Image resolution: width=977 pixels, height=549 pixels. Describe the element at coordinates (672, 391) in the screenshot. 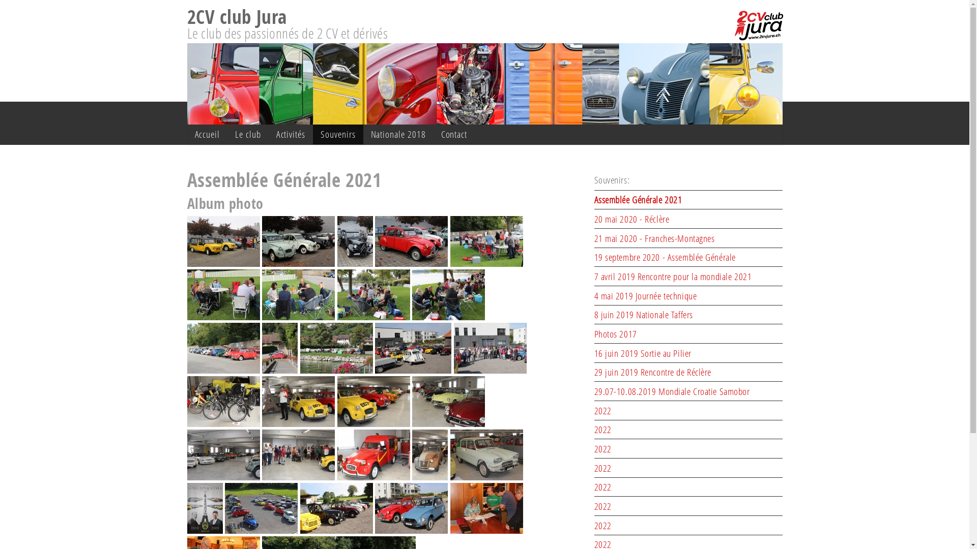

I see `29.07-10.08.2019 Mondiale Croatie Samobor` at that location.